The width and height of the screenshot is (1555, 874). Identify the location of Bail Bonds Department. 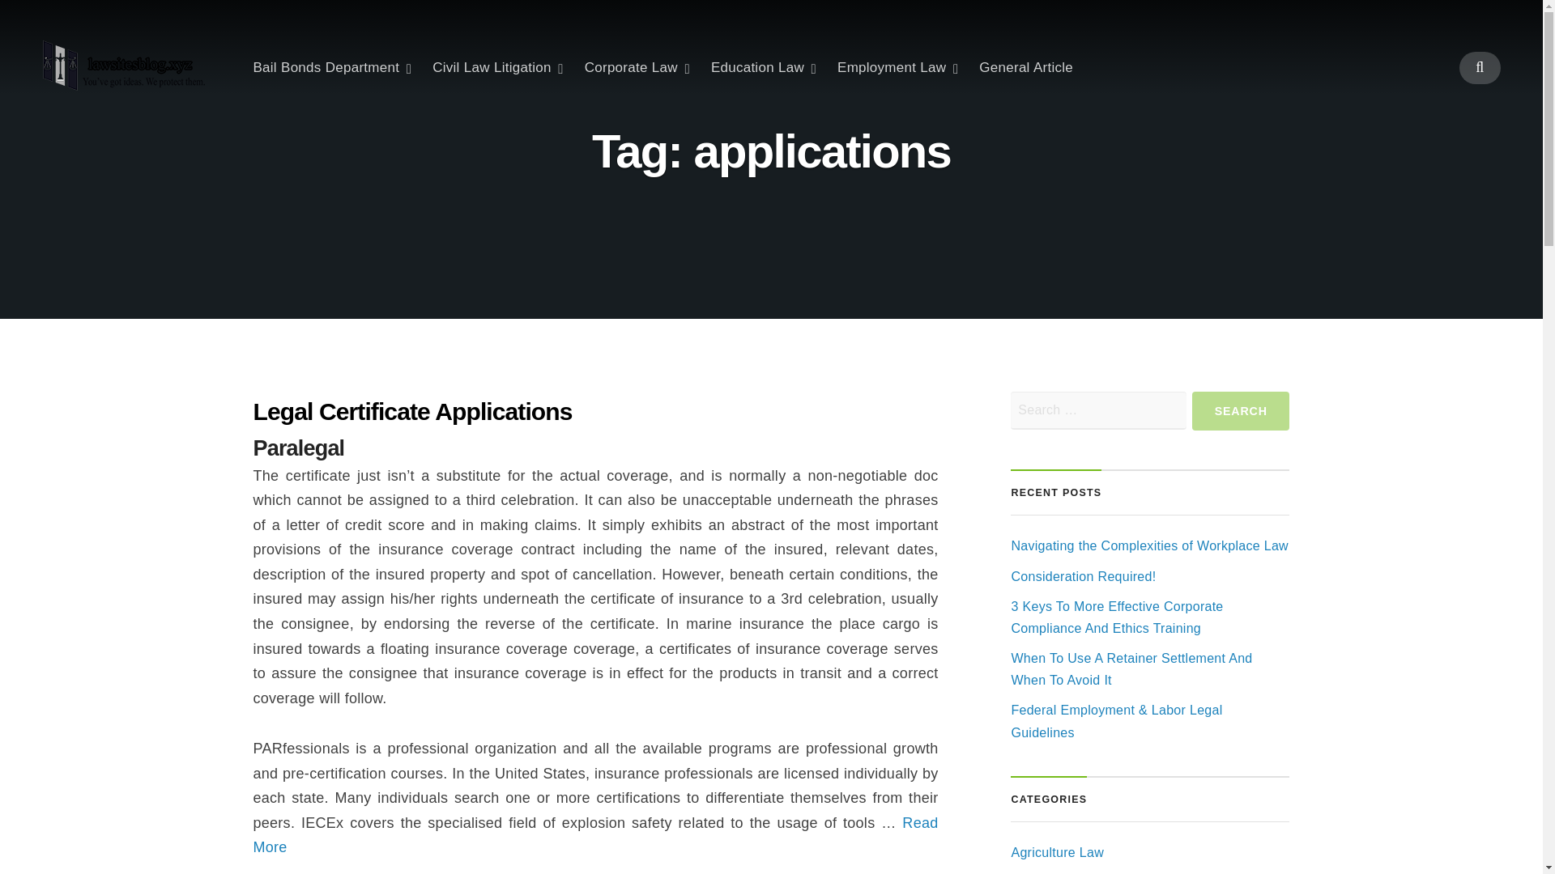
(332, 67).